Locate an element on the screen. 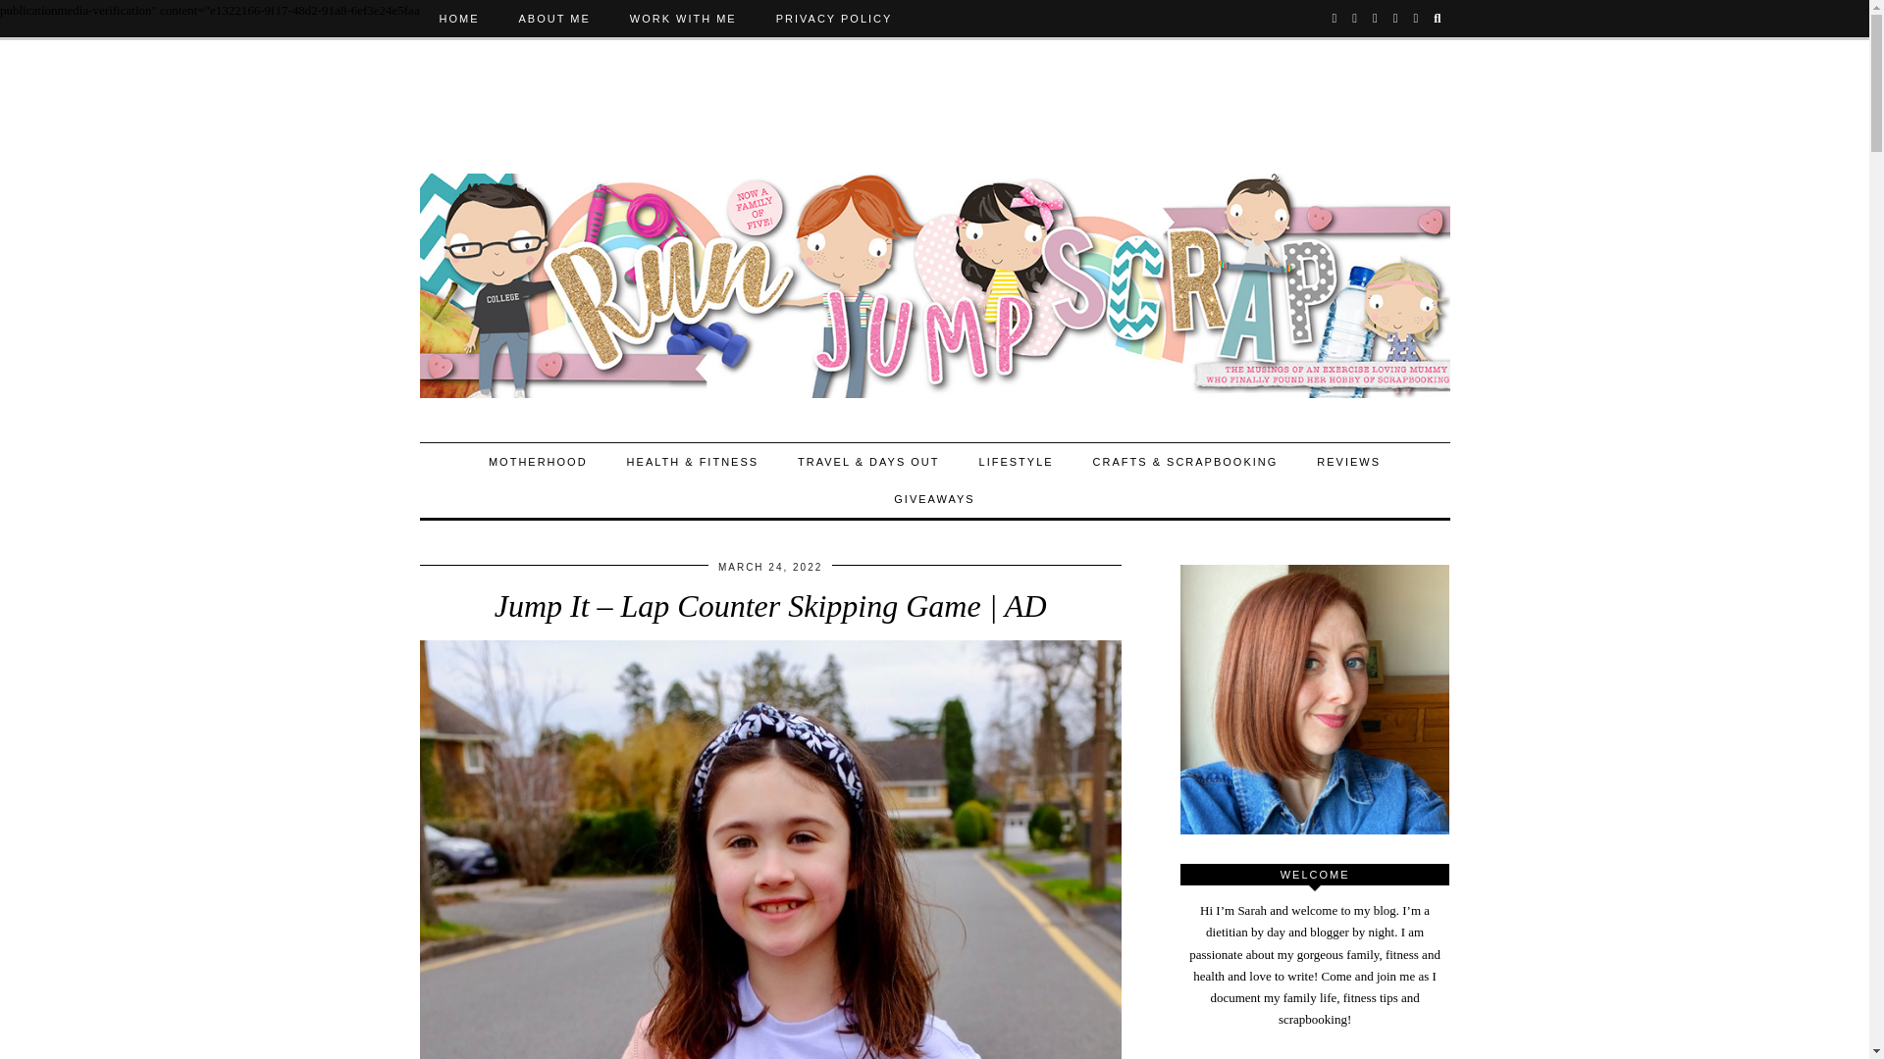 The width and height of the screenshot is (1884, 1059). Twitter is located at coordinates (1335, 18).